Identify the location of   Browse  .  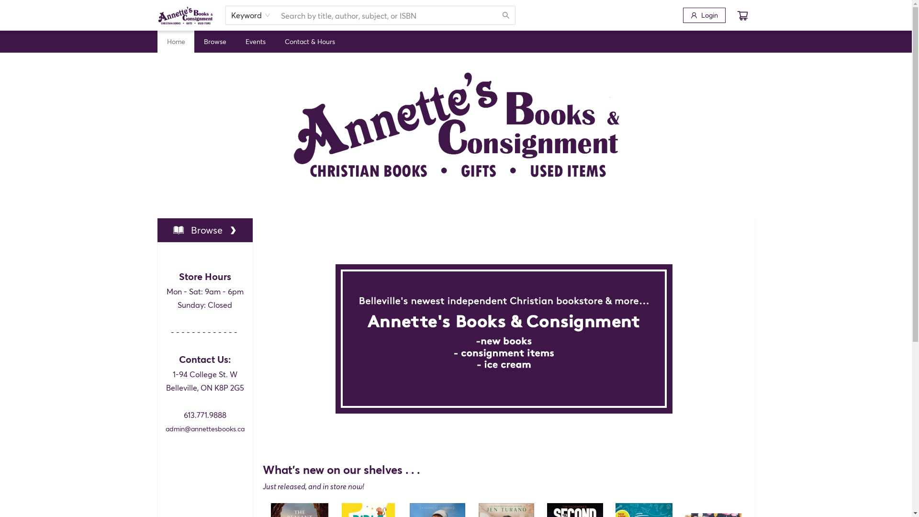
(205, 230).